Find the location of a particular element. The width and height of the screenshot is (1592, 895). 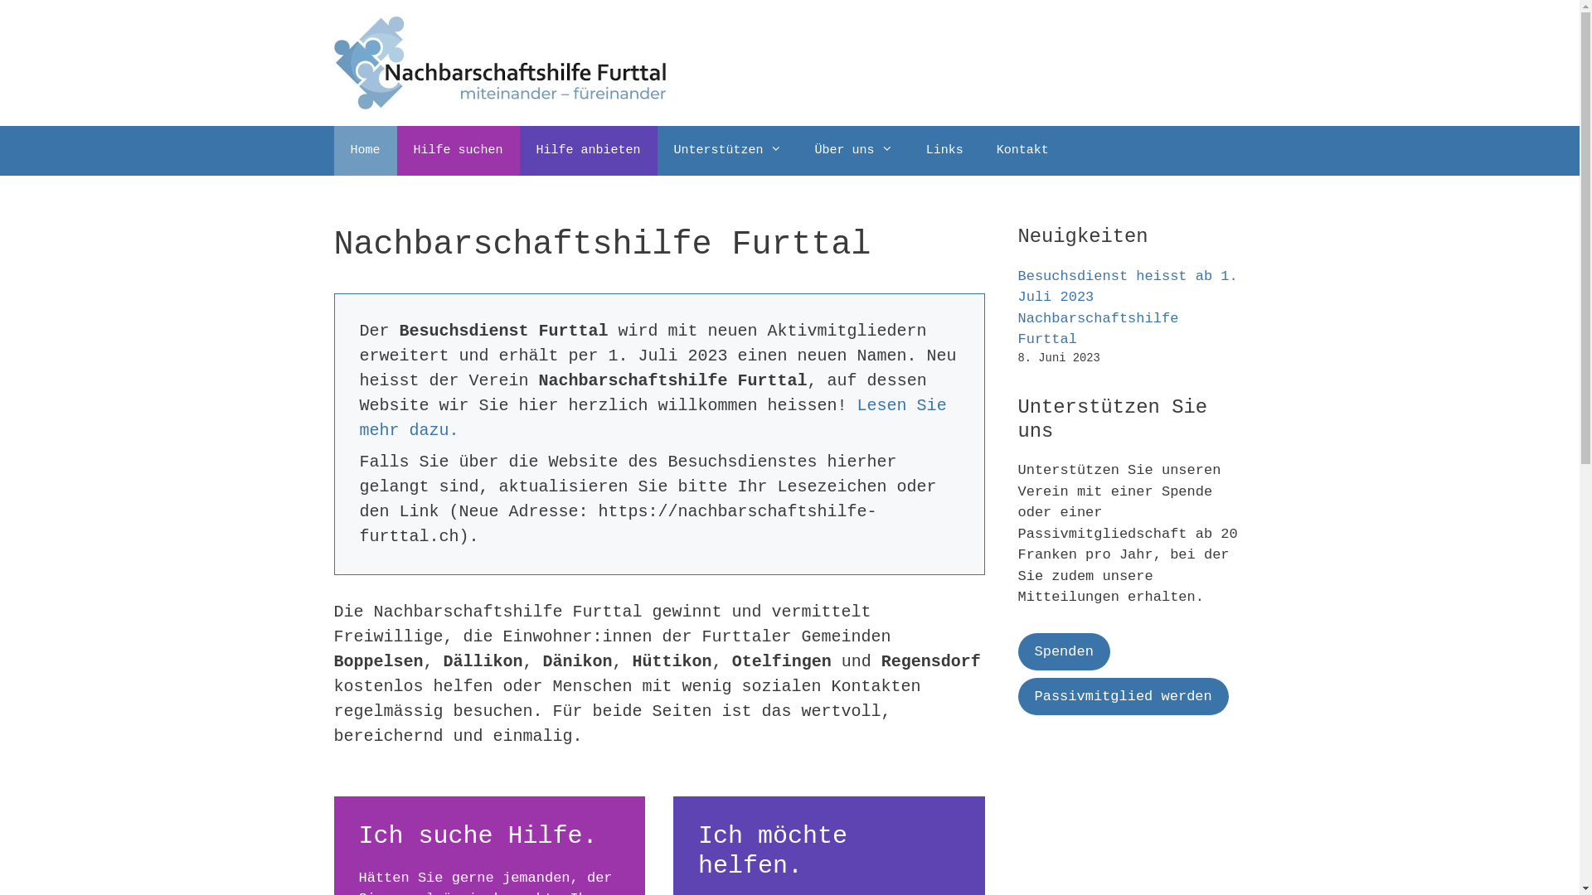

Links is located at coordinates (945, 151).